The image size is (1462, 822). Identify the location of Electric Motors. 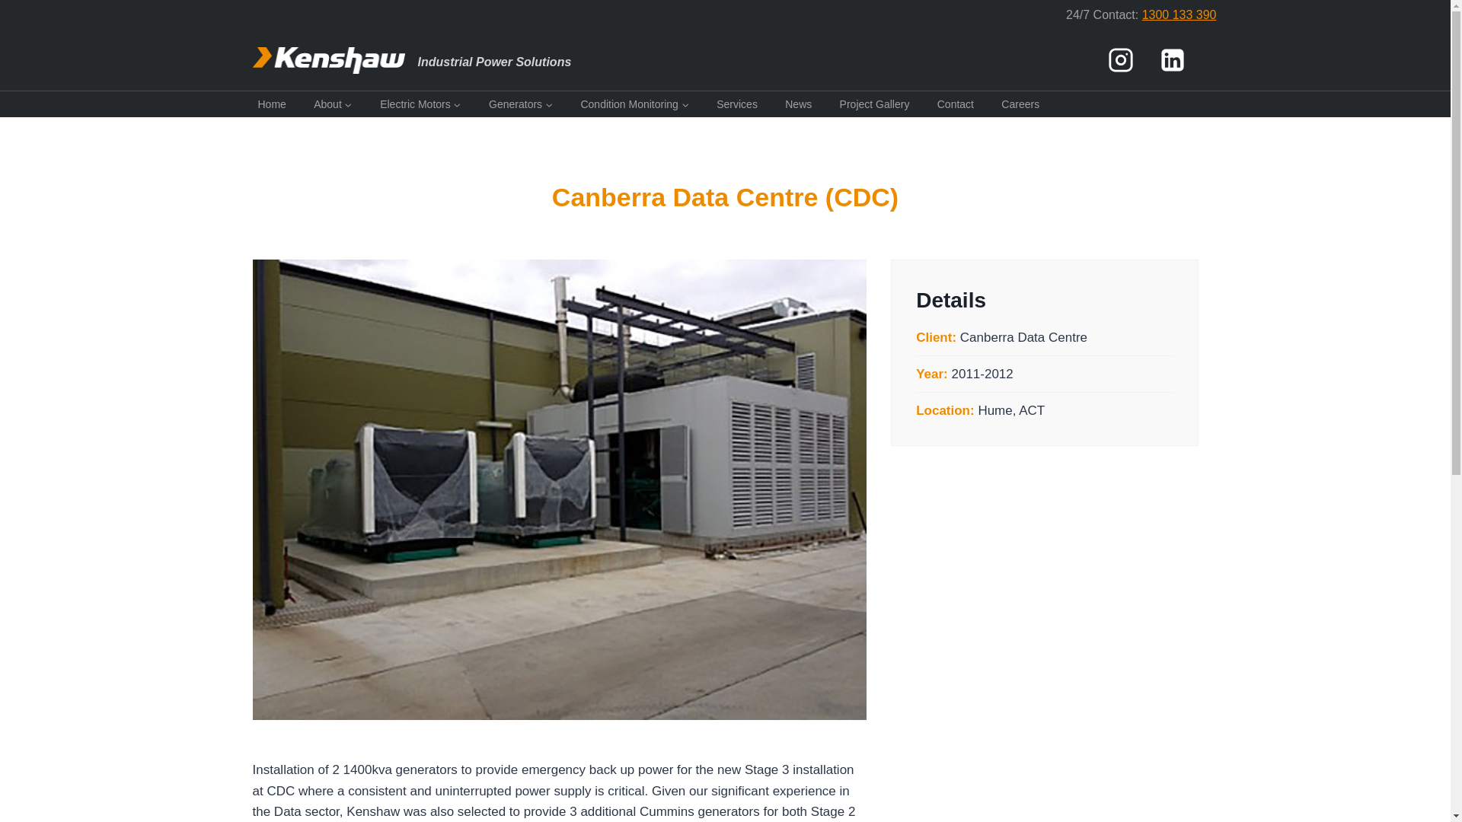
(420, 104).